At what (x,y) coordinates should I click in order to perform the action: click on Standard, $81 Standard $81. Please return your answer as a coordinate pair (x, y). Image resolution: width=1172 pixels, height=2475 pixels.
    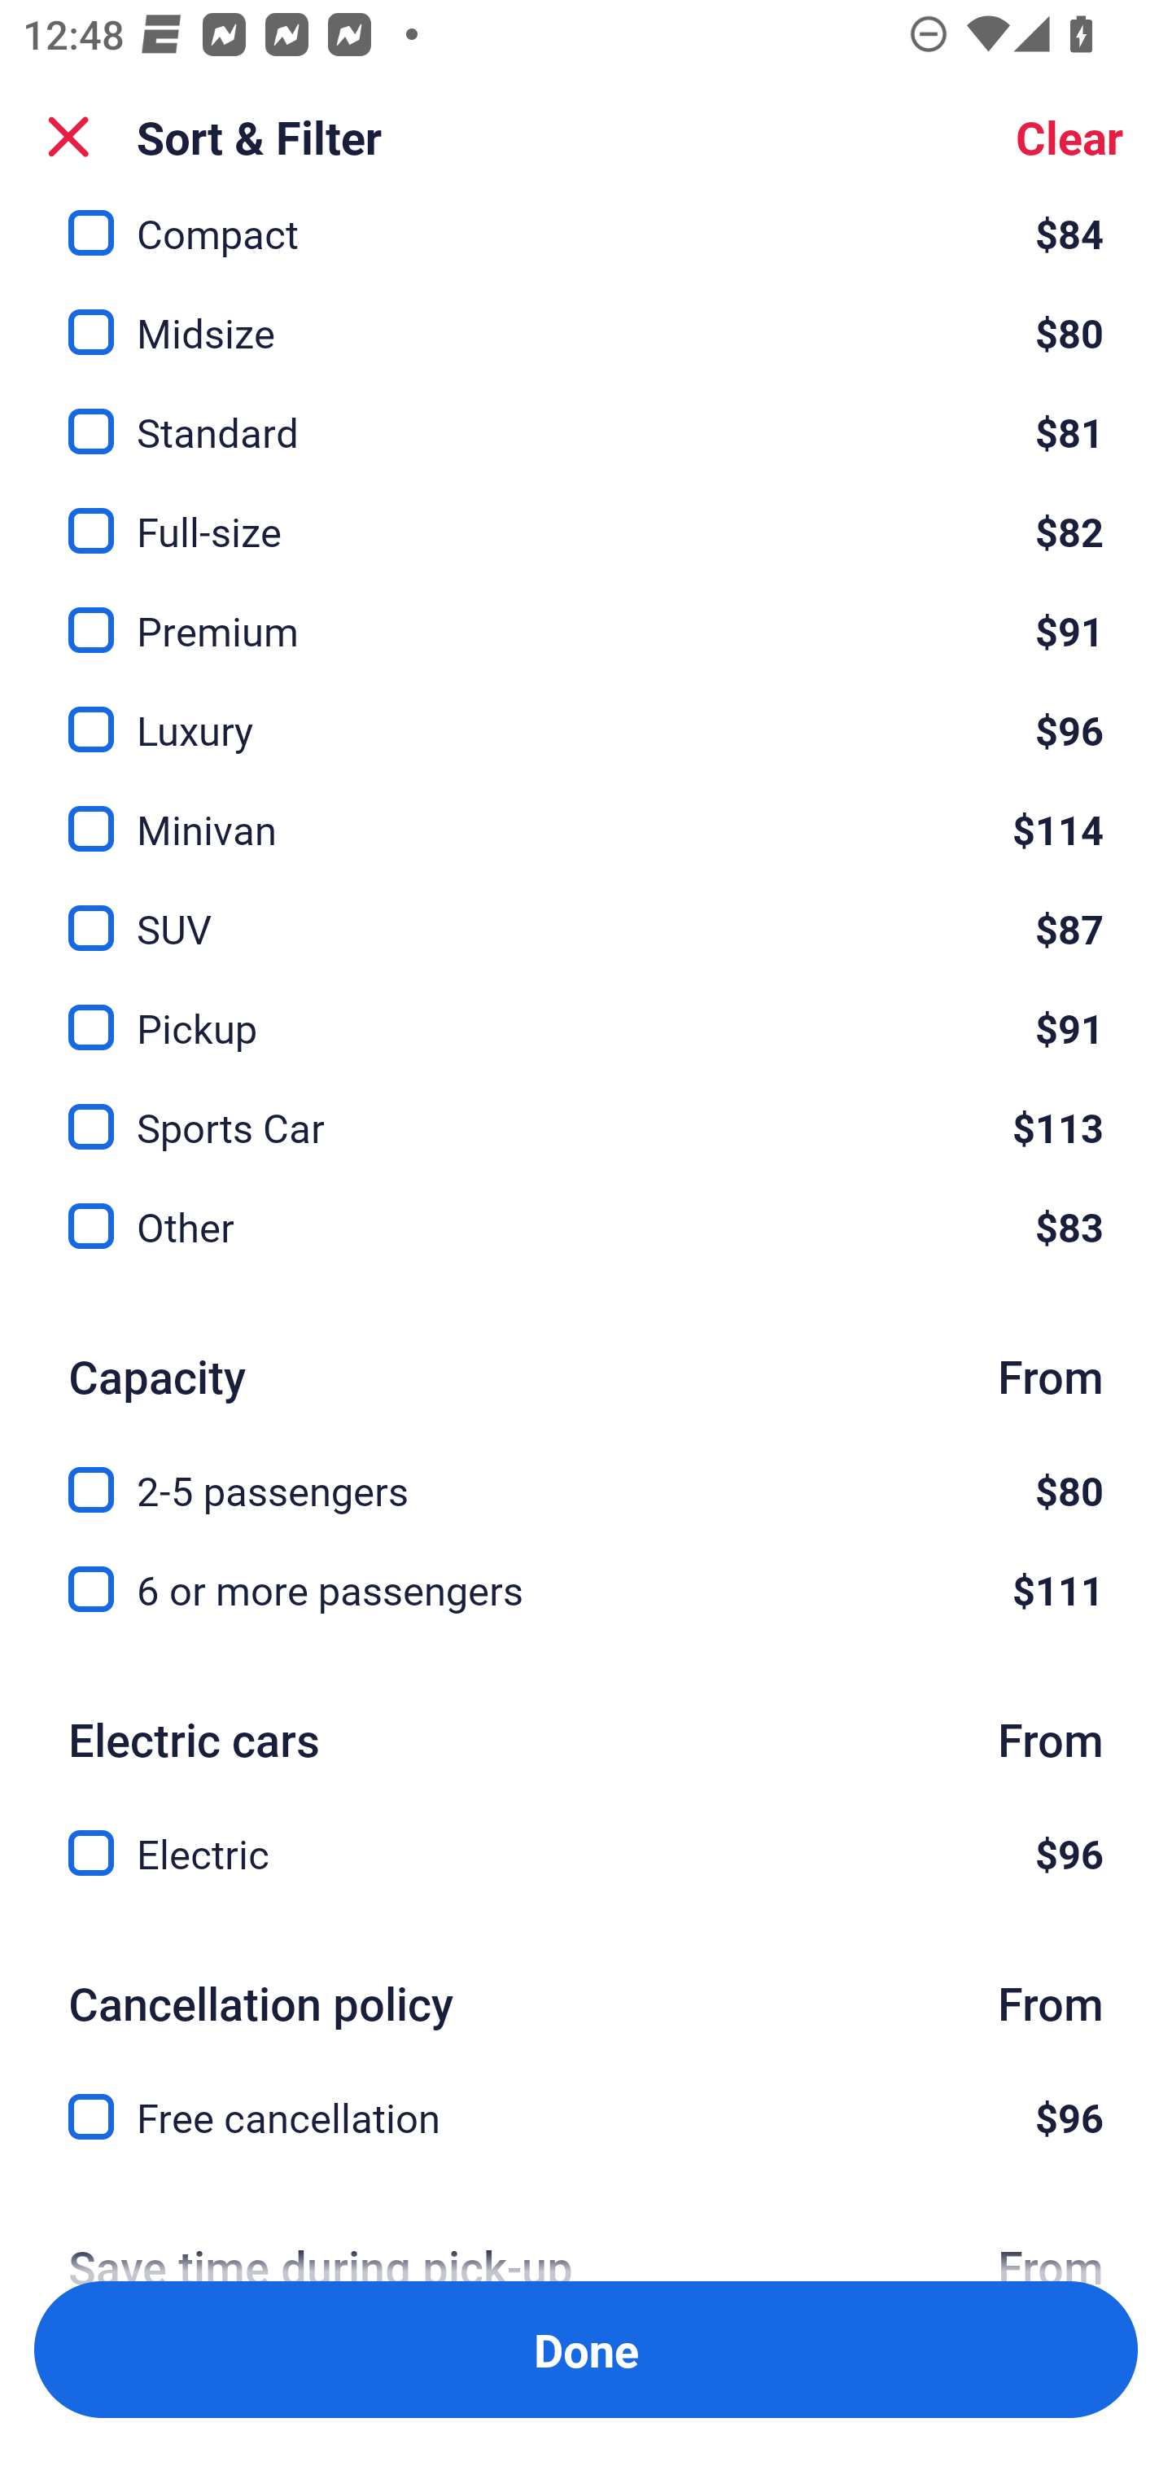
    Looking at the image, I should click on (586, 413).